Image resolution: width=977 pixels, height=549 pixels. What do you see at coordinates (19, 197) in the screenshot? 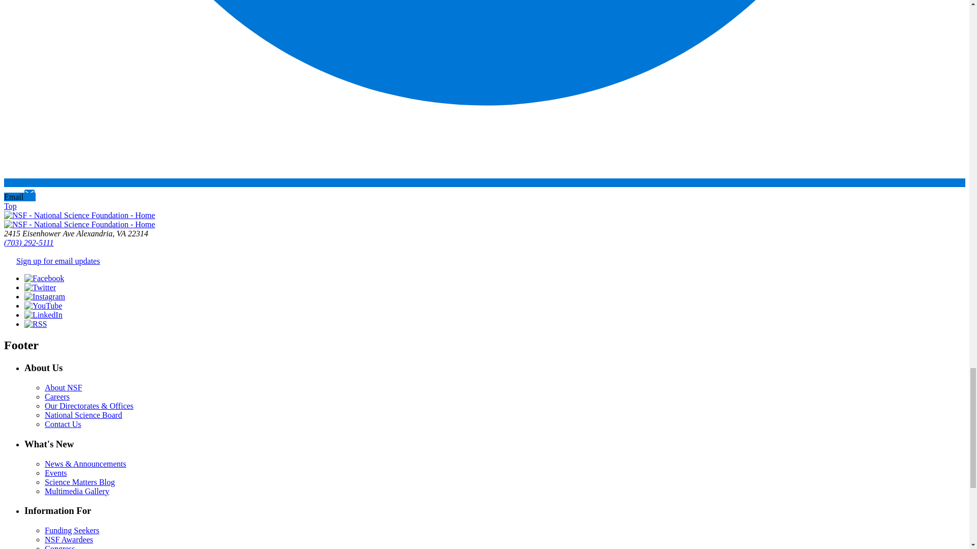
I see `Email` at bounding box center [19, 197].